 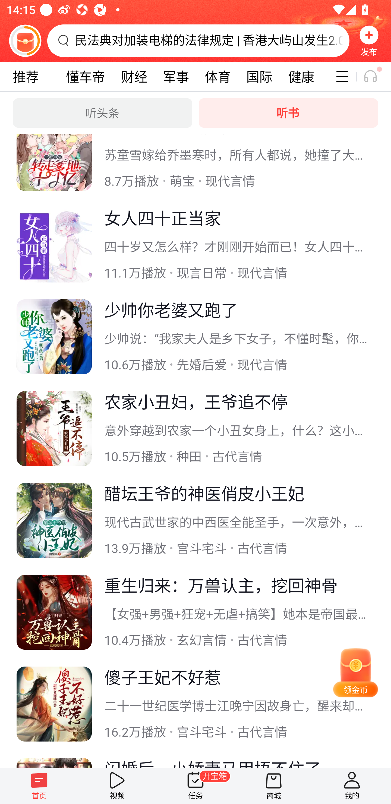 What do you see at coordinates (259, 77) in the screenshot?
I see `国际` at bounding box center [259, 77].